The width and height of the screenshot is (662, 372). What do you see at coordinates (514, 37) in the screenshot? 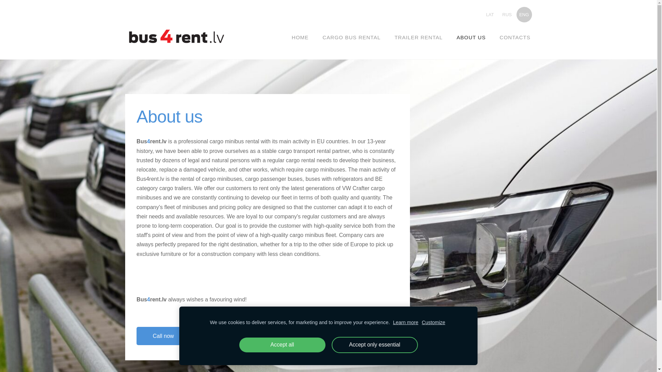
I see `CONTACTS` at bounding box center [514, 37].